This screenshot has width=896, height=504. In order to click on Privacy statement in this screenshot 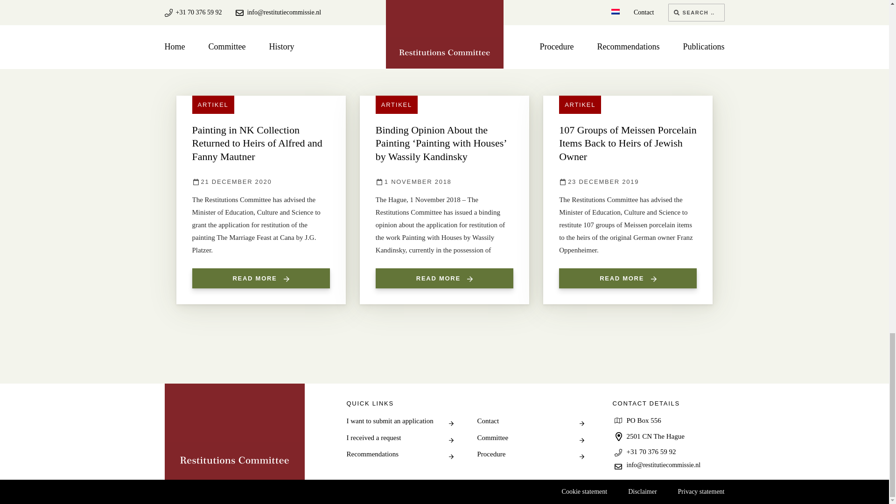, I will do `click(701, 491)`.